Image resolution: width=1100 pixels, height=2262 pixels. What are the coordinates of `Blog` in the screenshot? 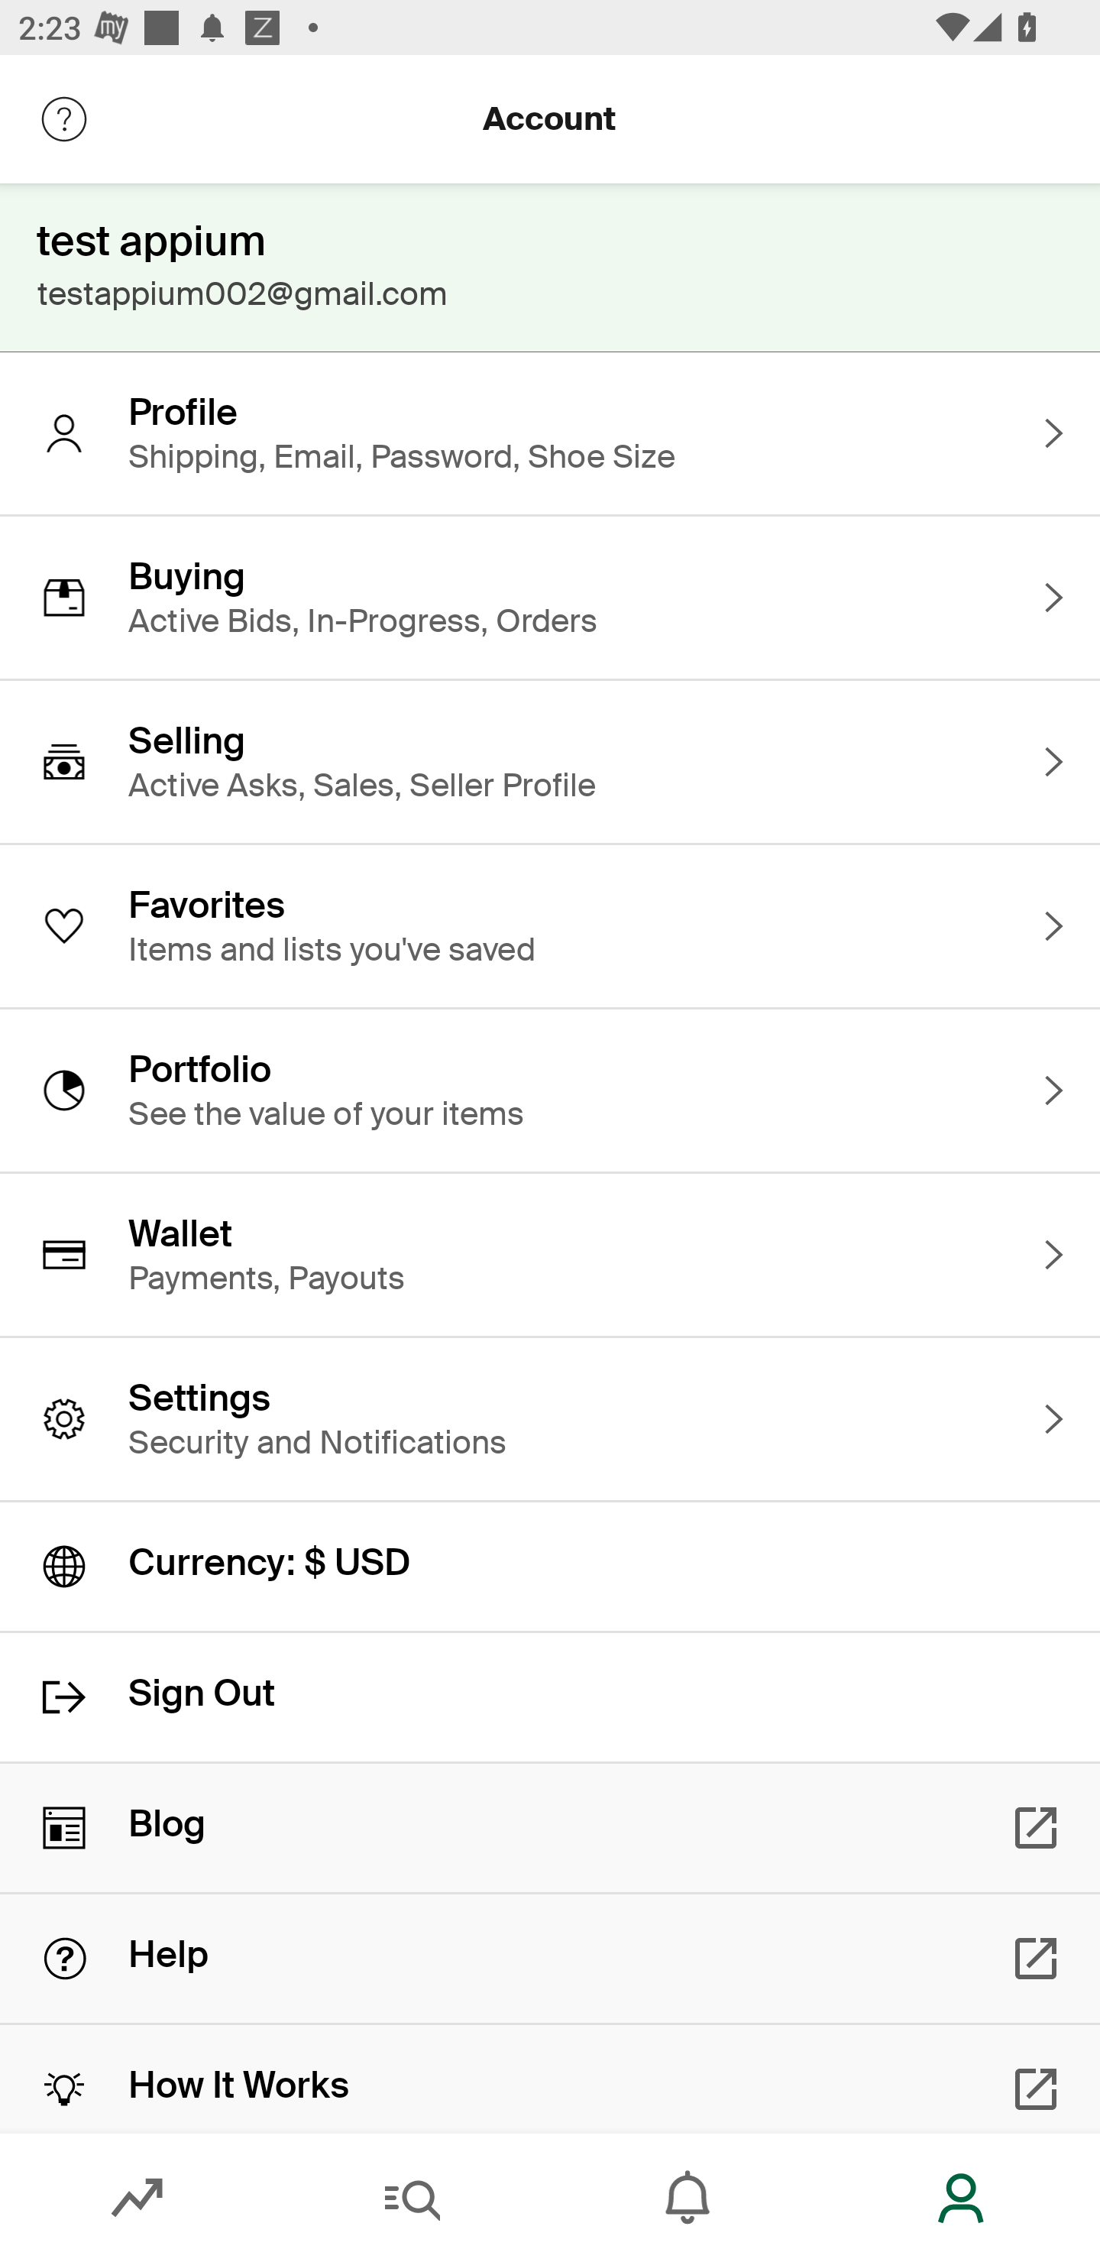 It's located at (550, 1827).